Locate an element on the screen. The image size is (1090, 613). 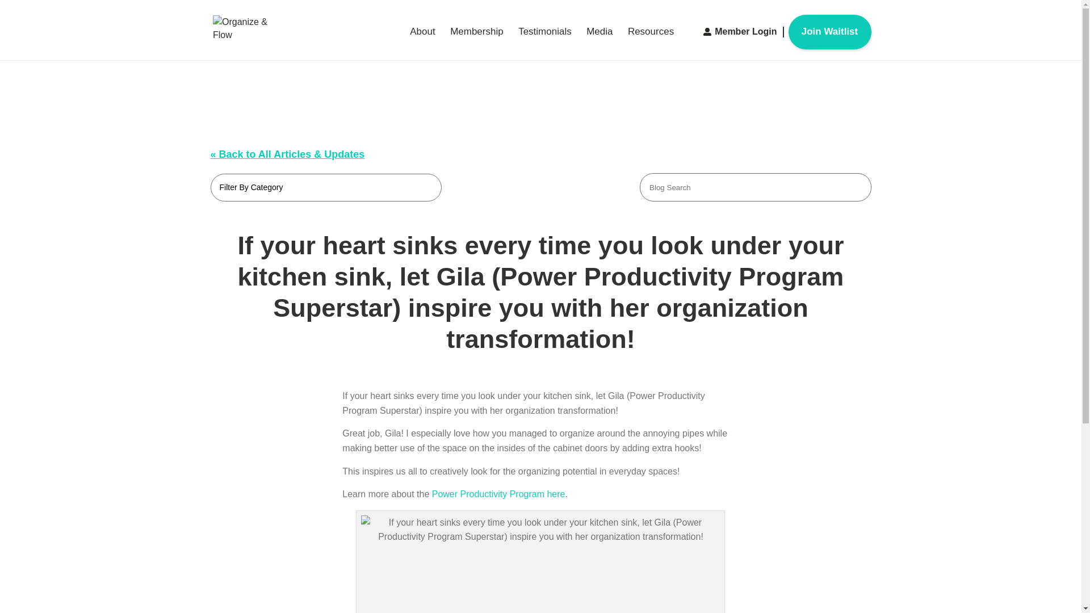
Power Productivity Program here is located at coordinates (498, 494).